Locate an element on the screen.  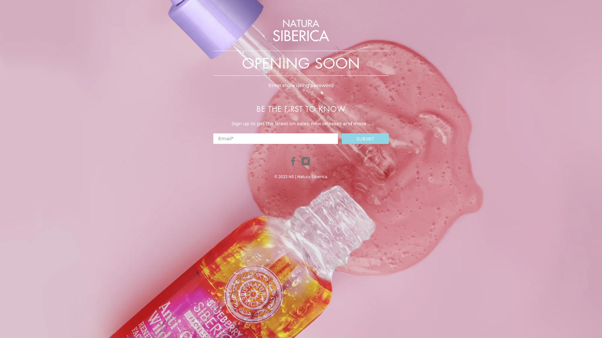
Enter store using password is located at coordinates (301, 85).